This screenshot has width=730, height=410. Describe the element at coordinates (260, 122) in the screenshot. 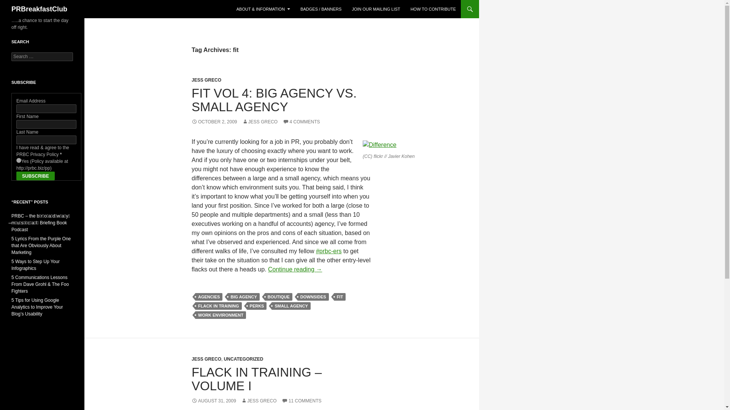

I see `JESS GRECO` at that location.